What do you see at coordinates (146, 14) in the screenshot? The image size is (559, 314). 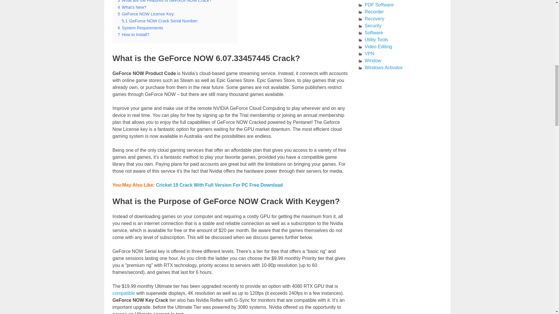 I see `5 GeForce NOW License Key:` at bounding box center [146, 14].